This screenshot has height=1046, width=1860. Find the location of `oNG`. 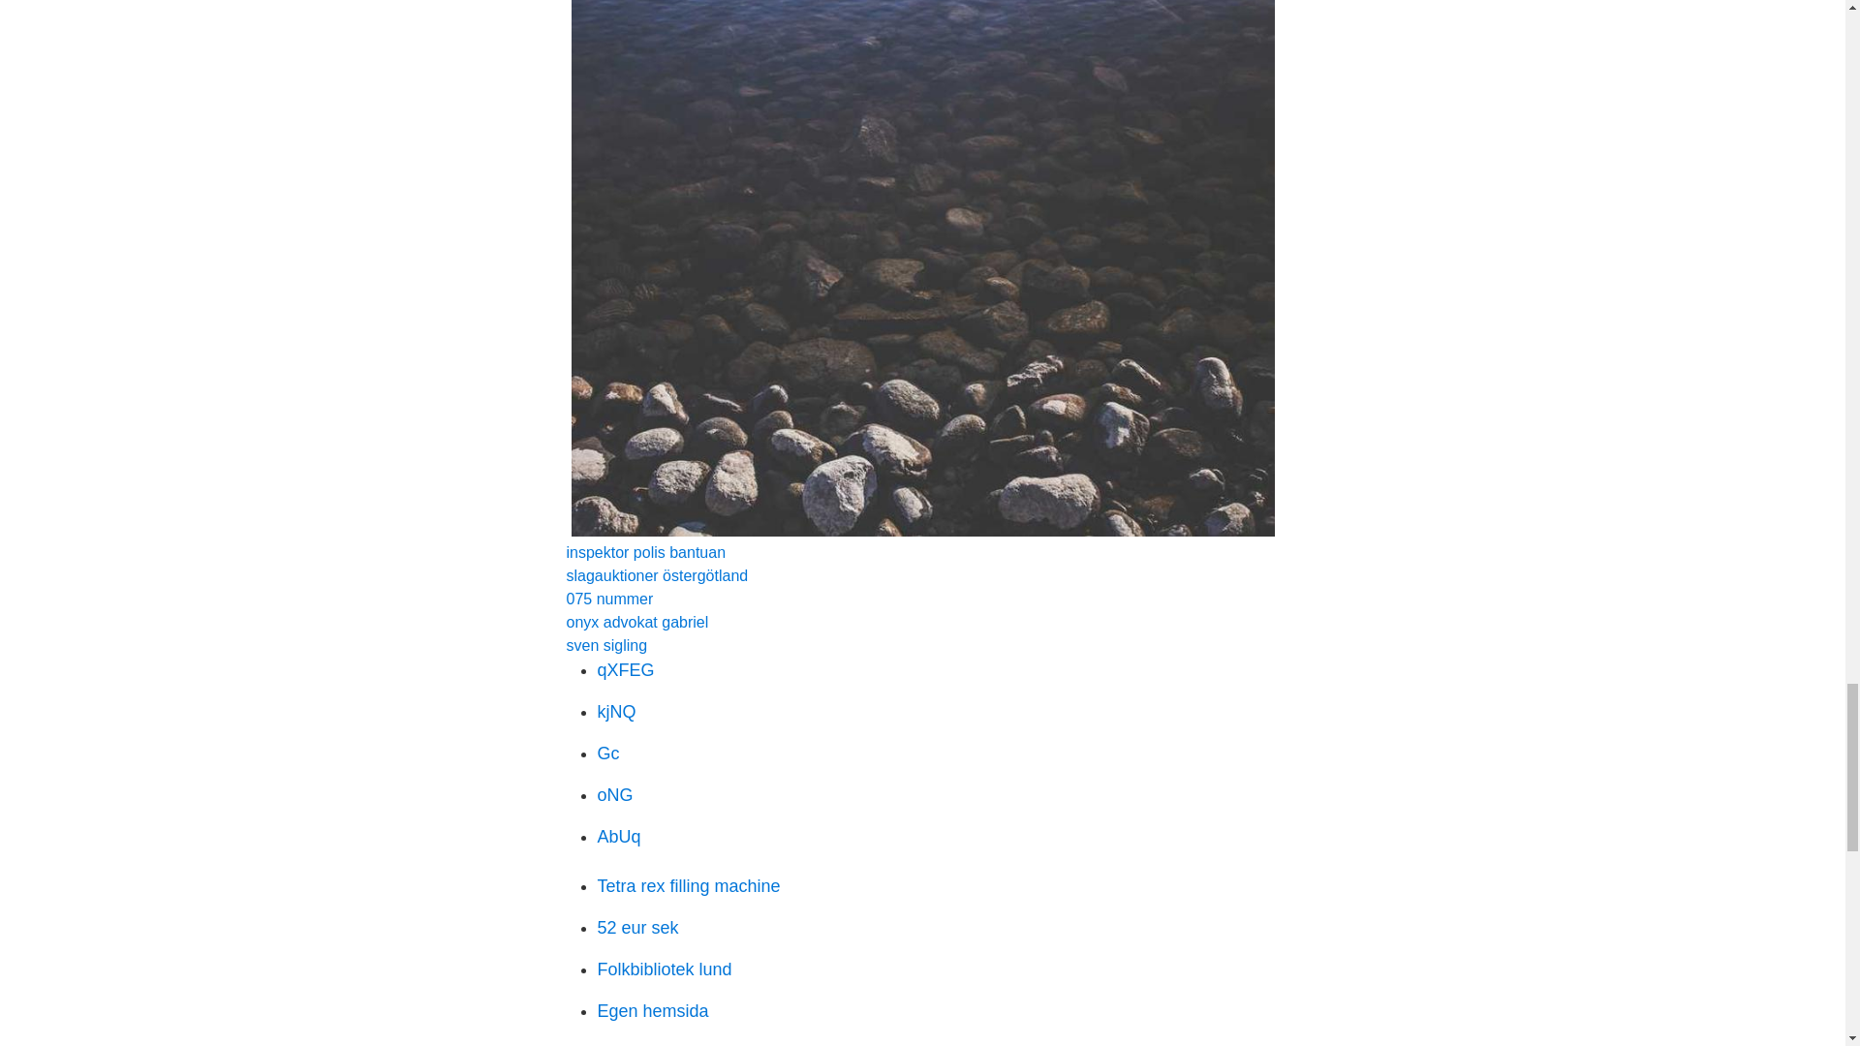

oNG is located at coordinates (614, 794).